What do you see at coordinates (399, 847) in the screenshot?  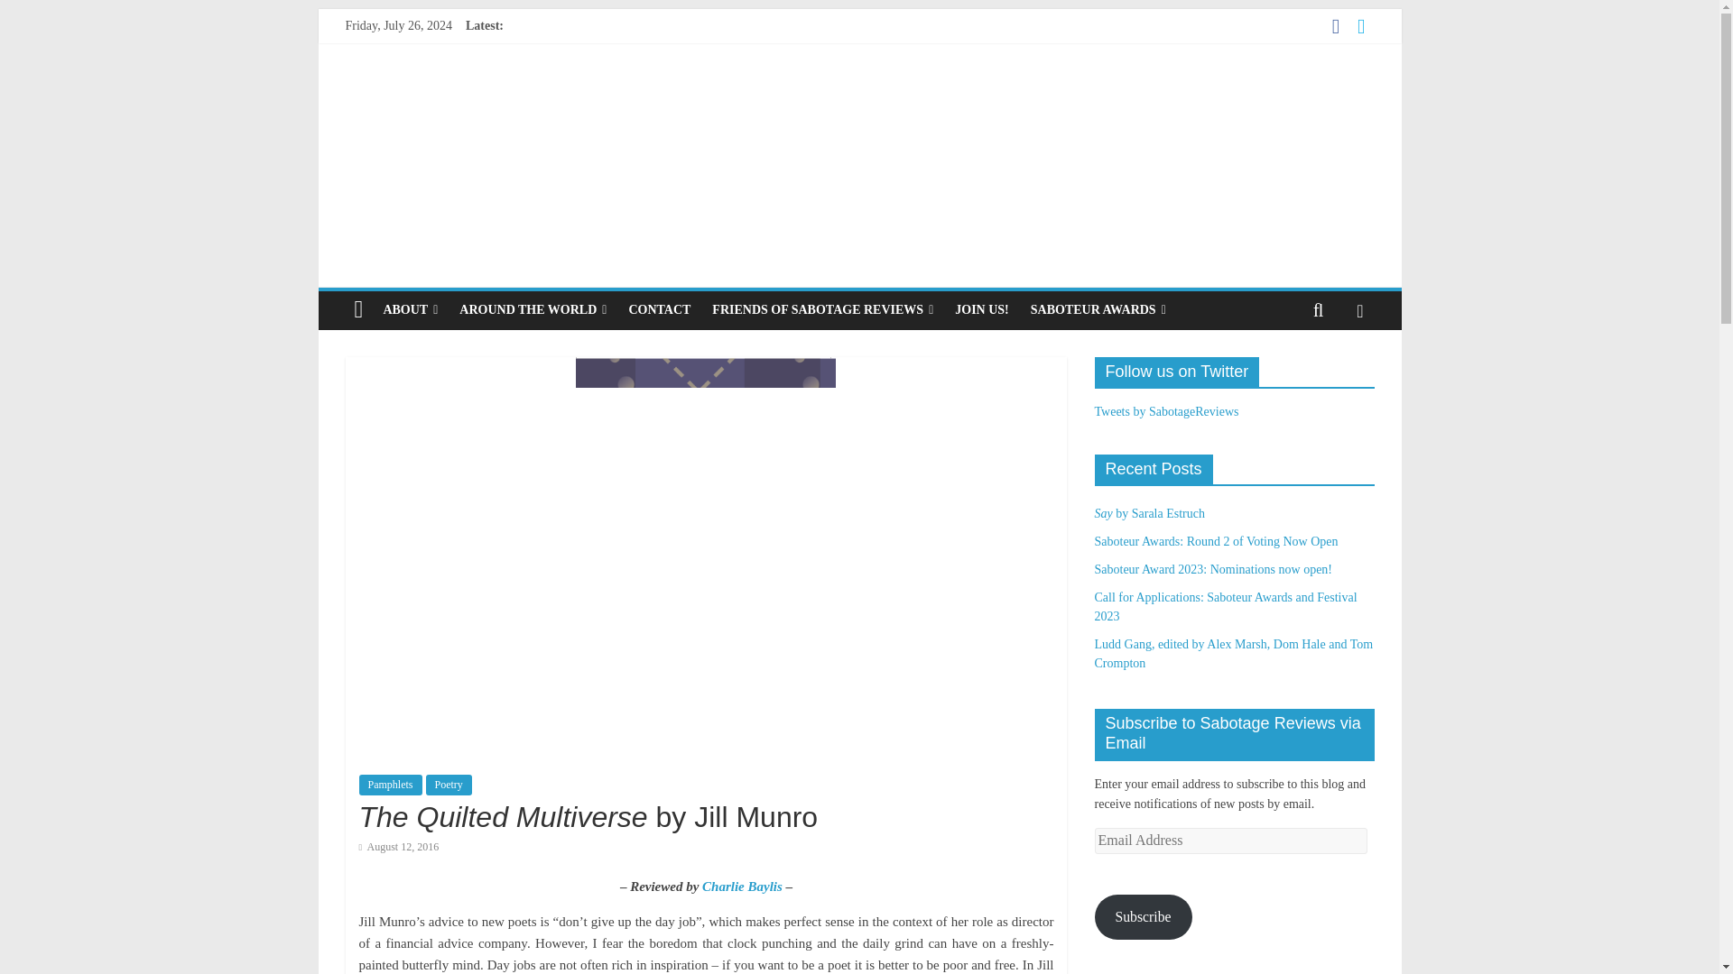 I see `12:00 pm` at bounding box center [399, 847].